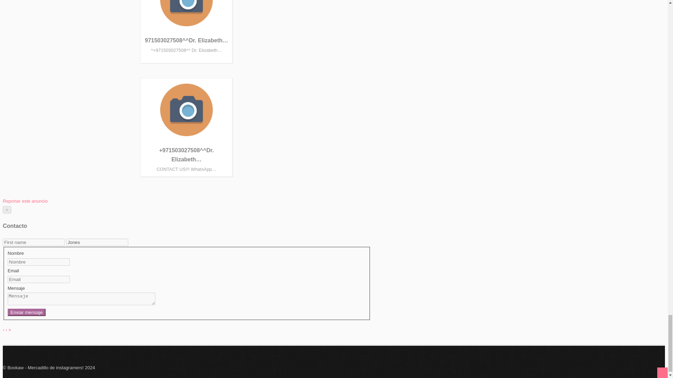  What do you see at coordinates (97, 242) in the screenshot?
I see `Jones` at bounding box center [97, 242].